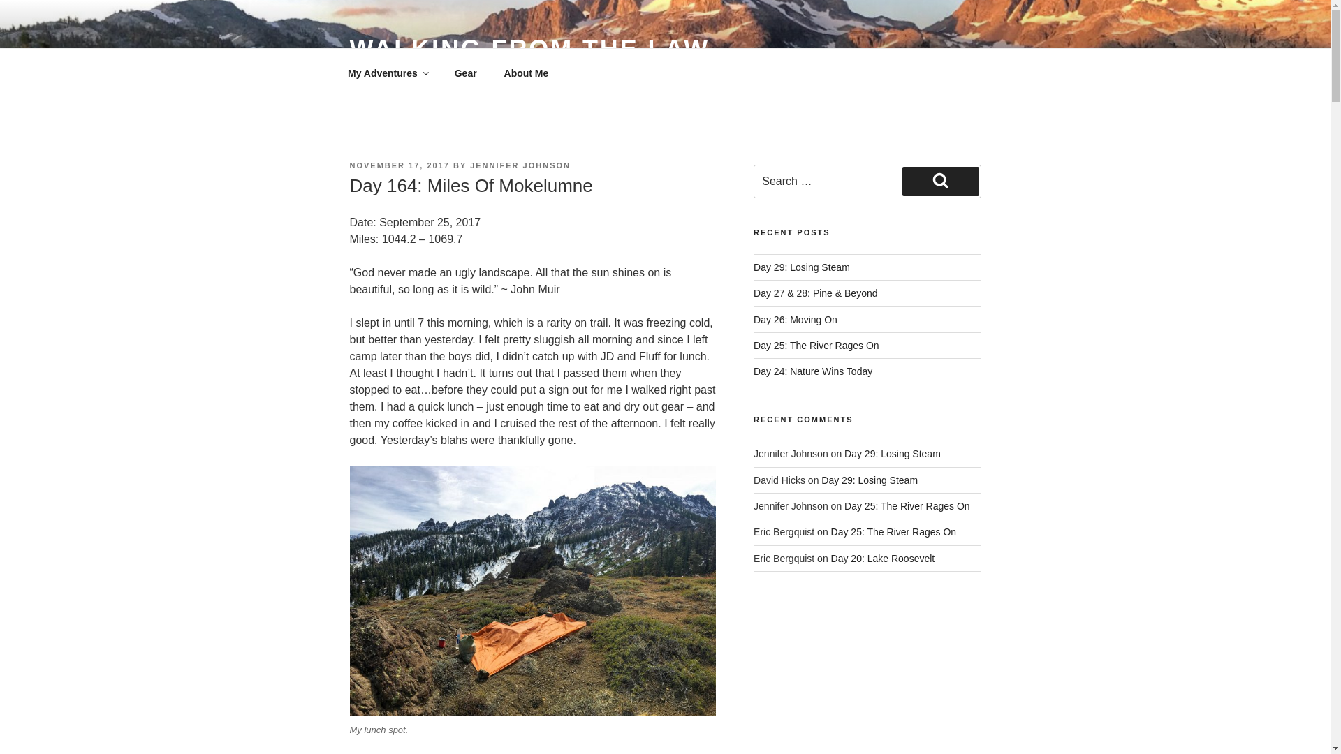 The image size is (1341, 754). Describe the element at coordinates (526, 73) in the screenshot. I see `About Me` at that location.